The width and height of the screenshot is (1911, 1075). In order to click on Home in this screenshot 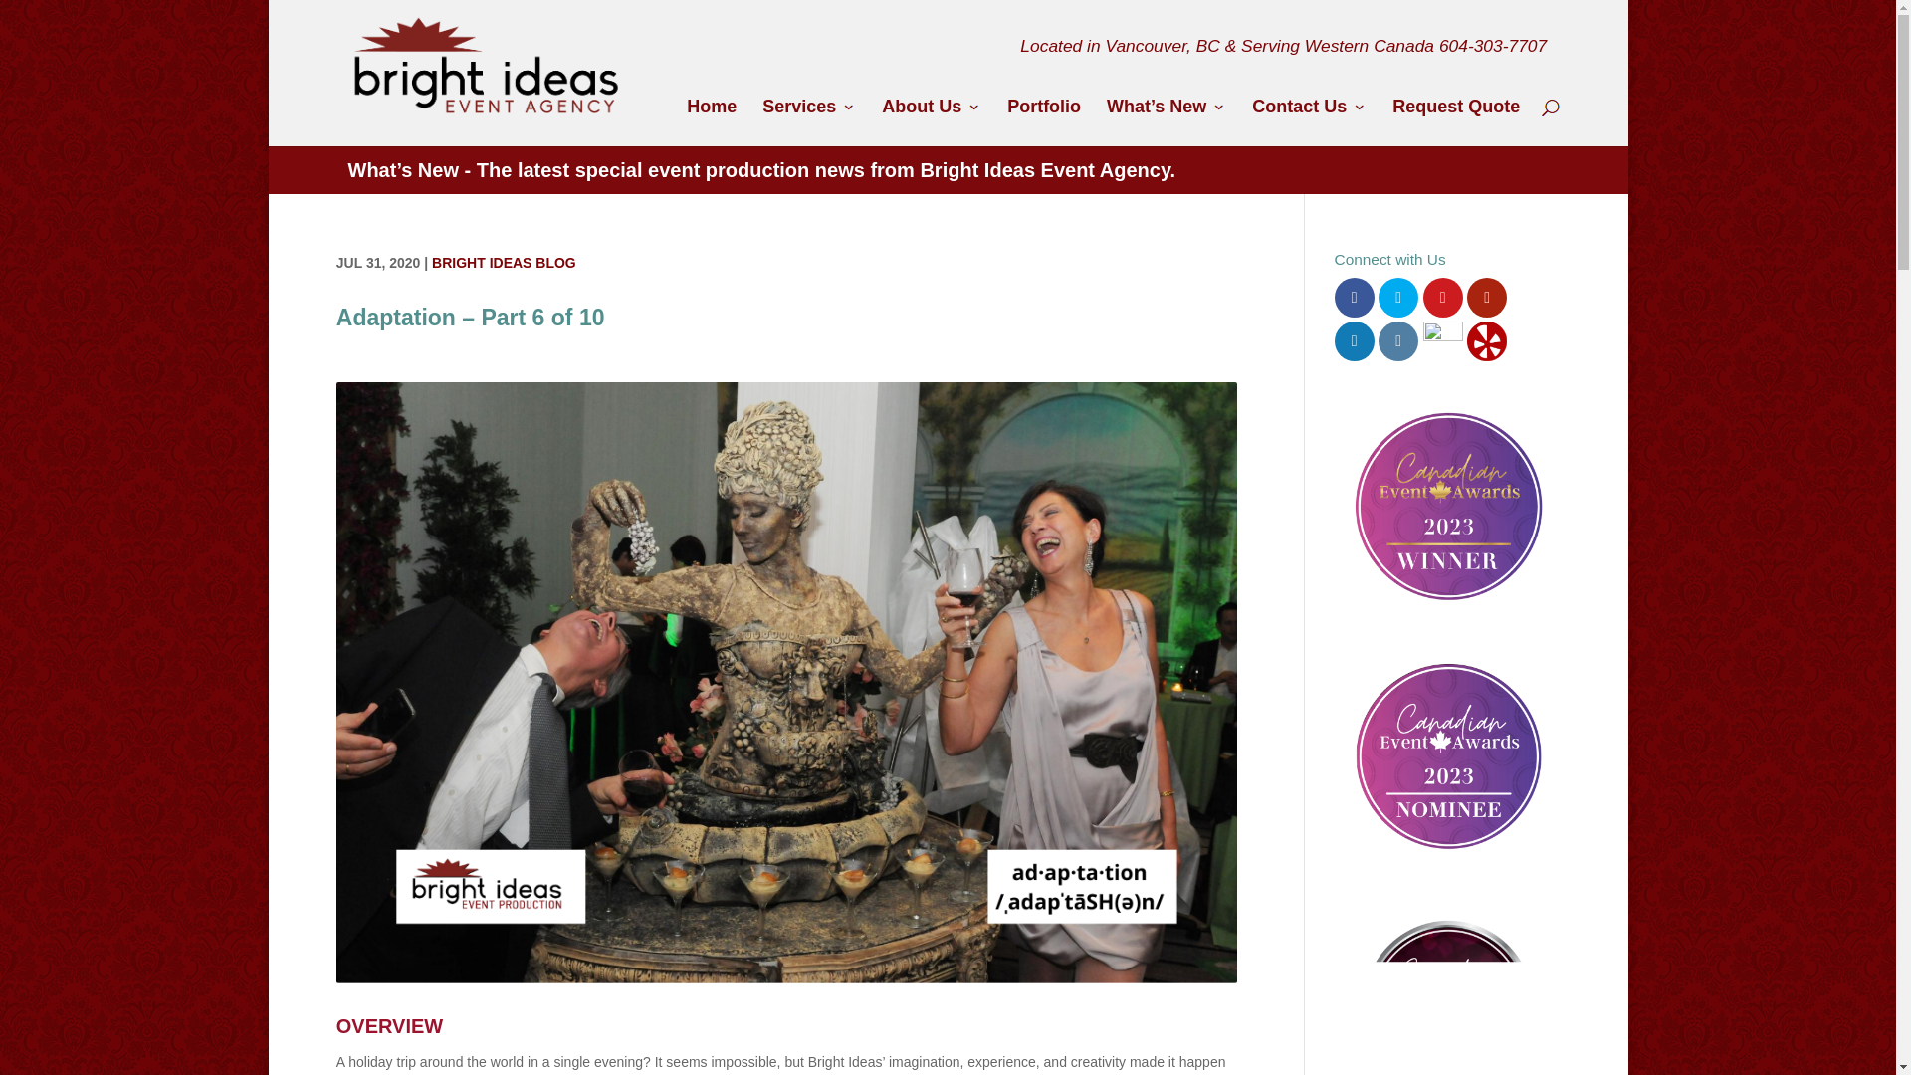, I will do `click(711, 122)`.